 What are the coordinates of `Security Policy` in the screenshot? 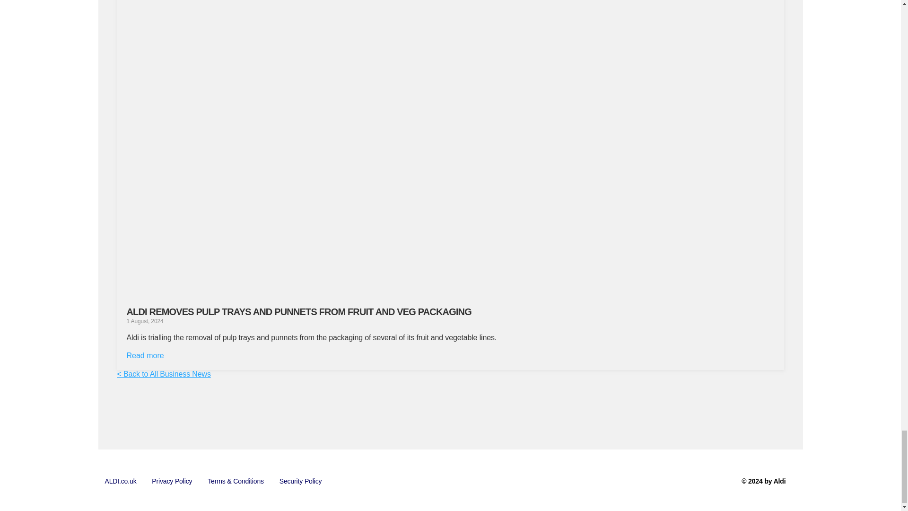 It's located at (301, 481).